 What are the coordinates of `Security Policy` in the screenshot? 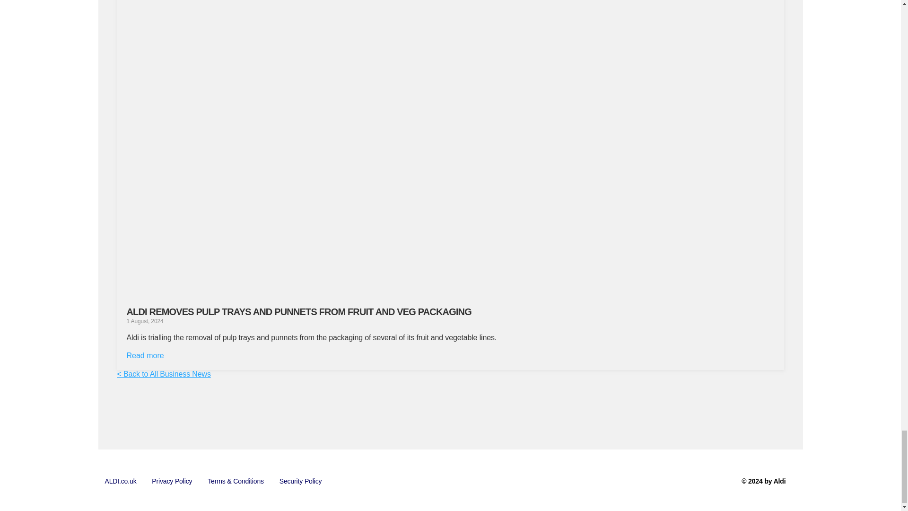 It's located at (301, 481).